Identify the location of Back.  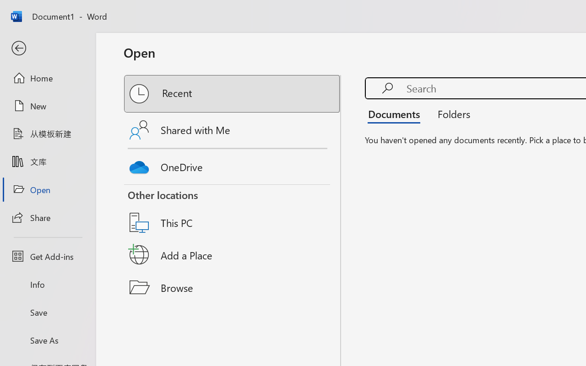
(48, 48).